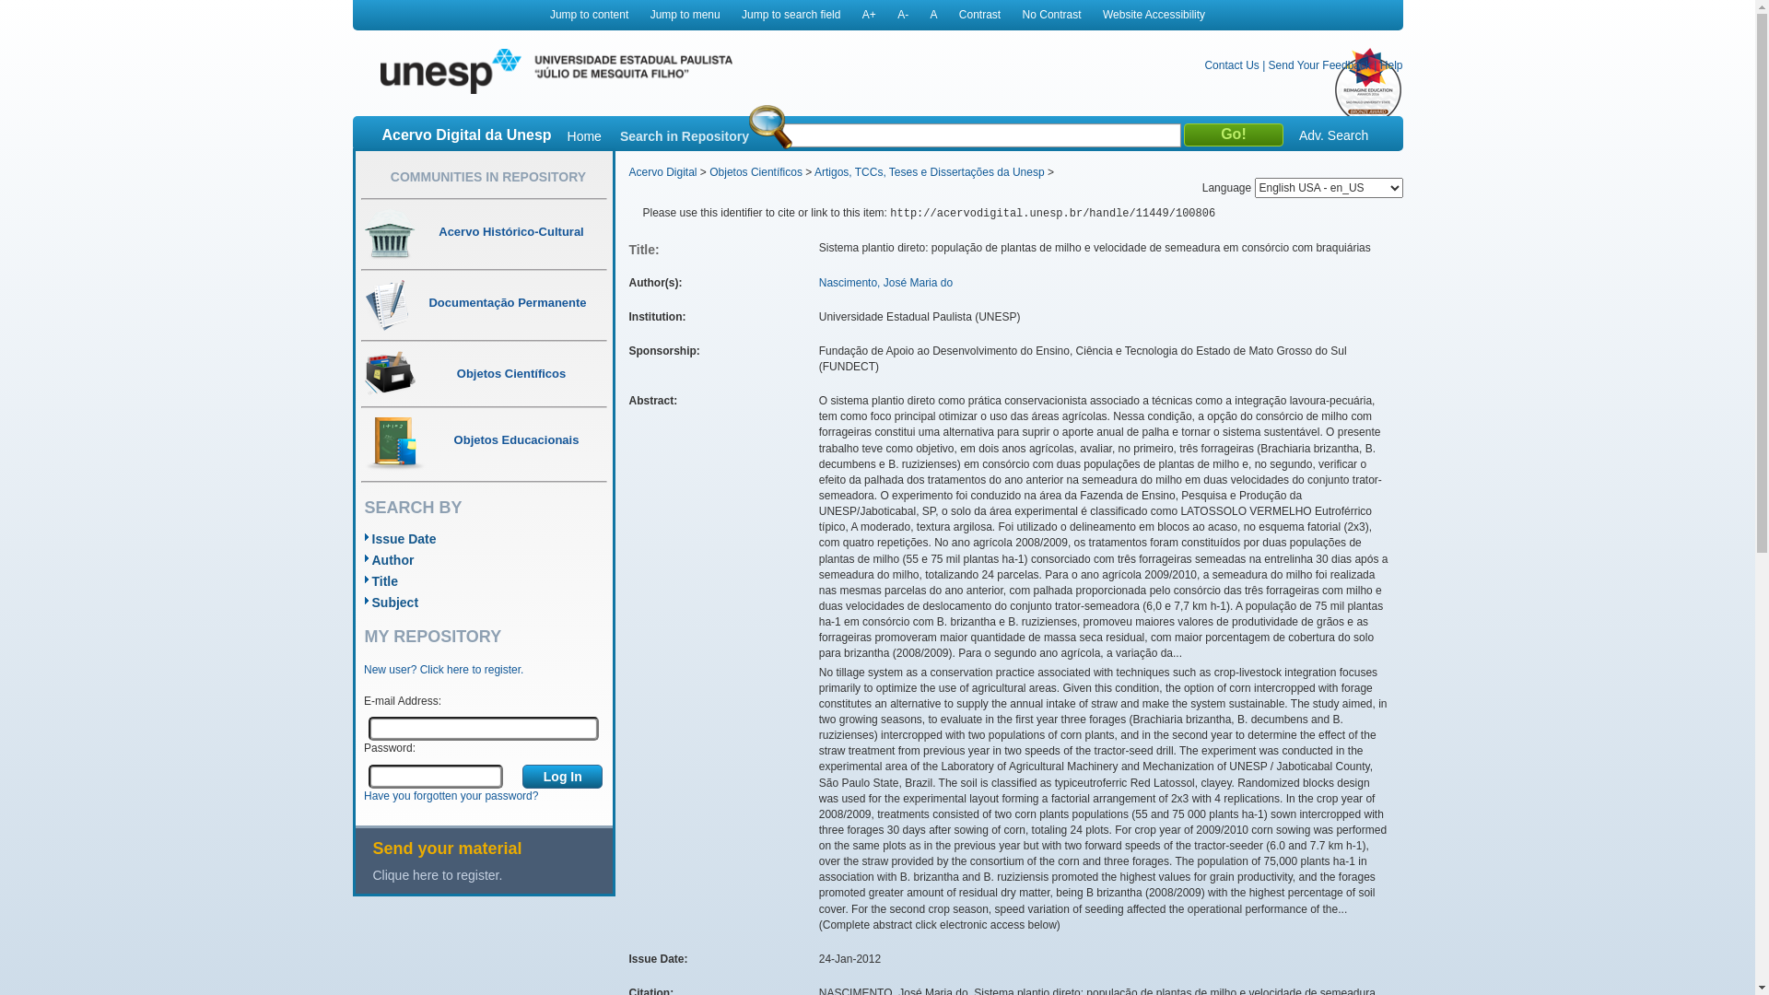  What do you see at coordinates (903, 15) in the screenshot?
I see `A-` at bounding box center [903, 15].